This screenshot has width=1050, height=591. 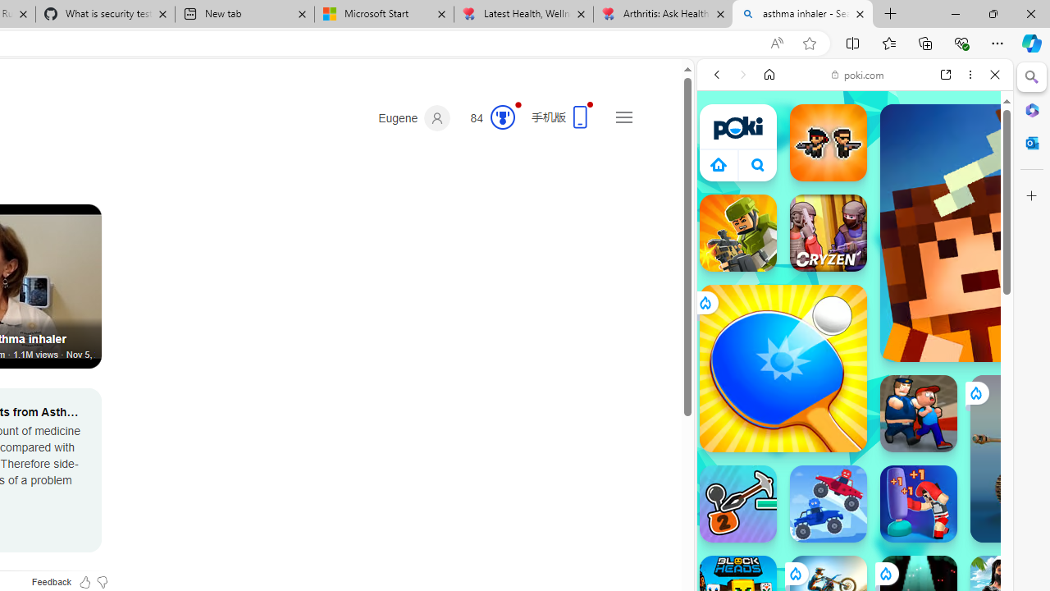 What do you see at coordinates (919, 504) in the screenshot?
I see `Punch Legend Simulator Punch Legend Simulator` at bounding box center [919, 504].